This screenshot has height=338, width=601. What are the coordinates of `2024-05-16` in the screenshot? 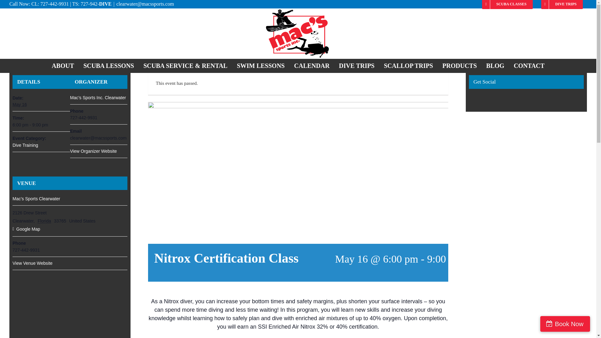 It's located at (41, 125).